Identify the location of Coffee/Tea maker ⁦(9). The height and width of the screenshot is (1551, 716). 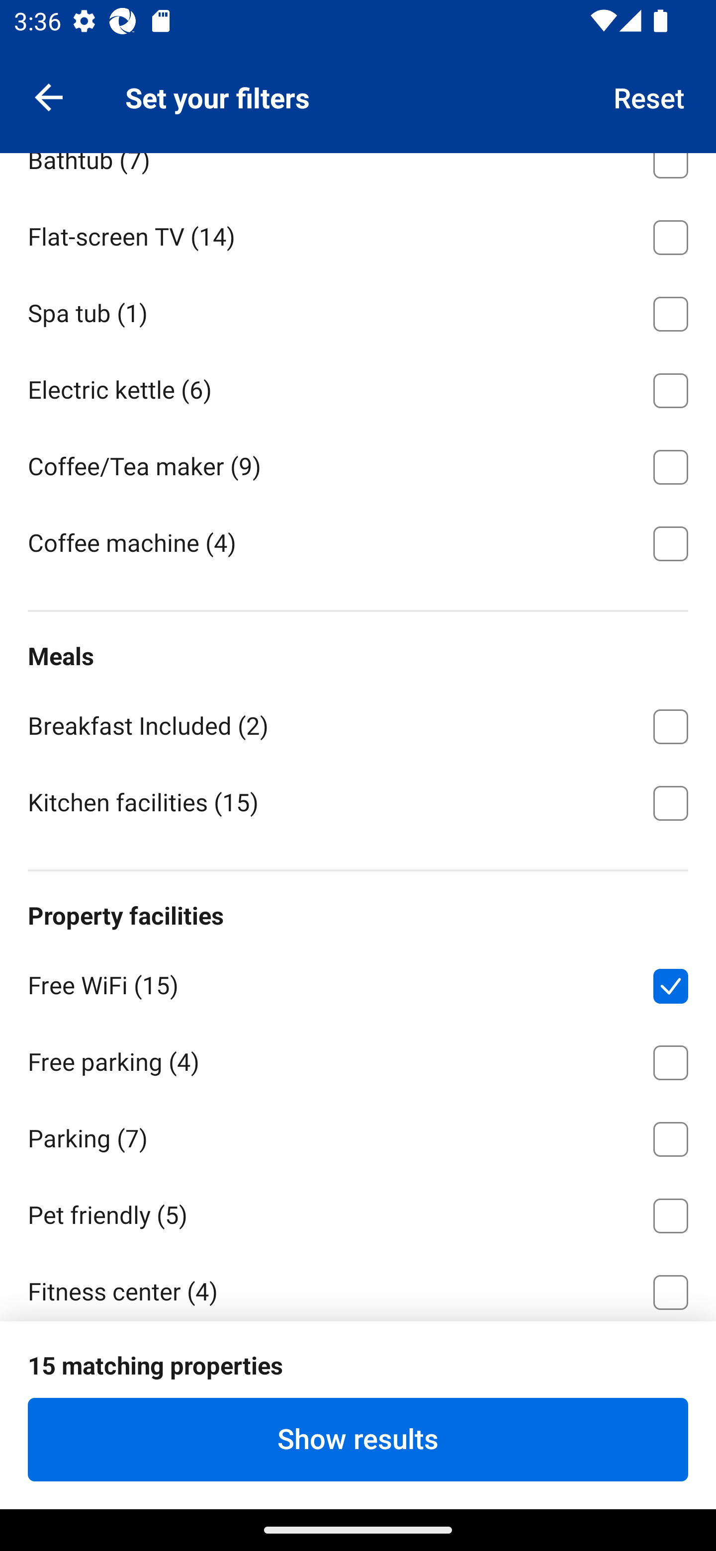
(358, 463).